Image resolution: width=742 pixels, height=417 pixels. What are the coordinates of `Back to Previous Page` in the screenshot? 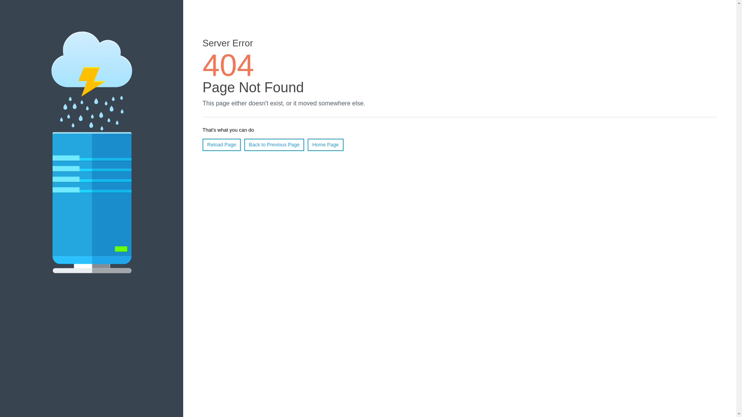 It's located at (274, 145).